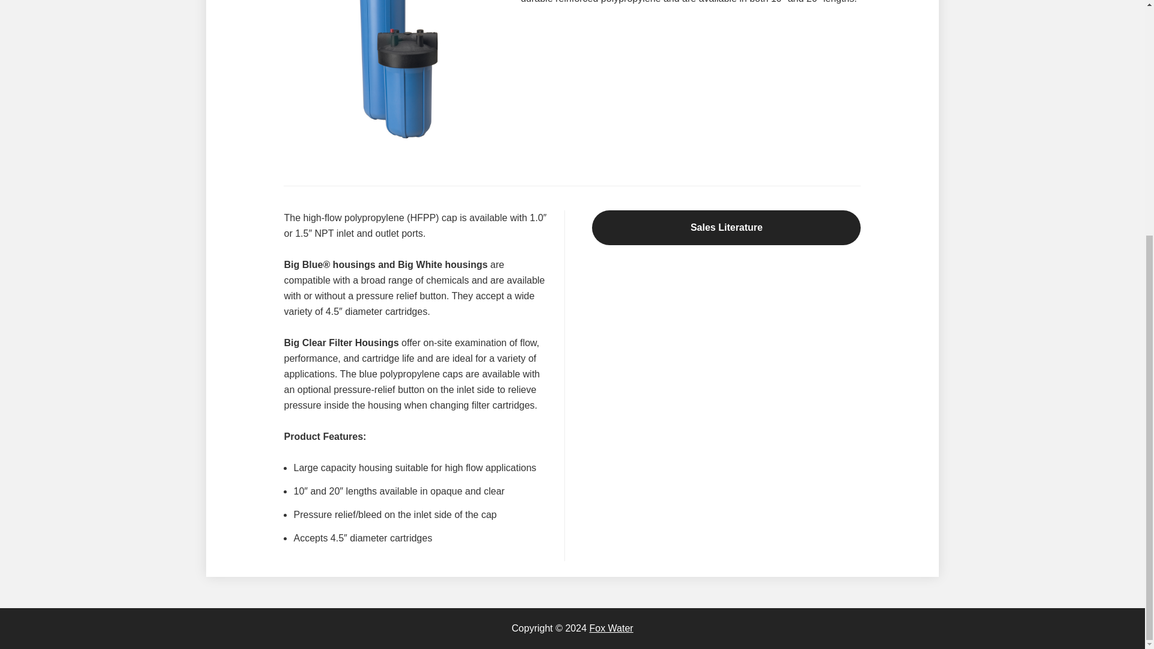  I want to click on Big Blue Resized, so click(394, 75).